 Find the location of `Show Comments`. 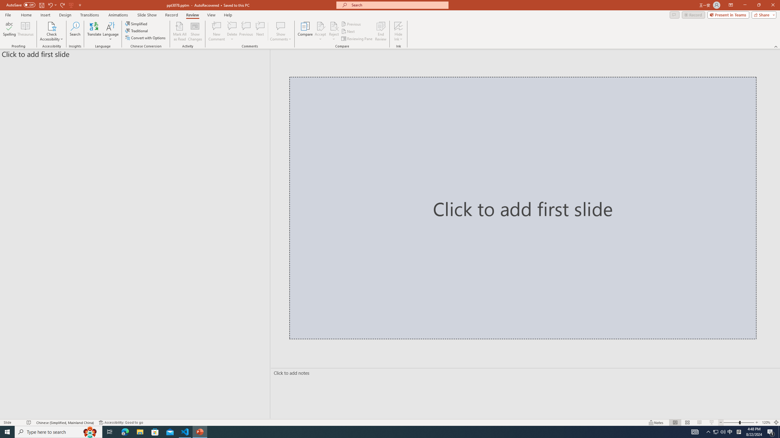

Show Comments is located at coordinates (281, 26).